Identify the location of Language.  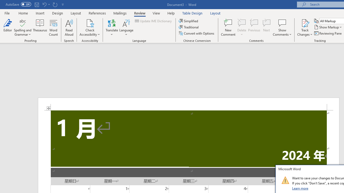
(126, 27).